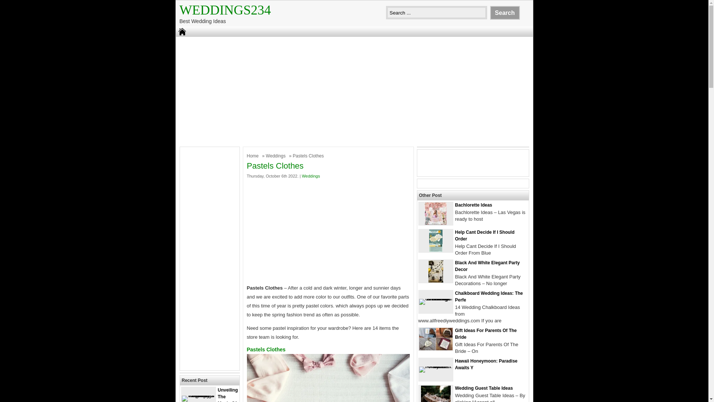  What do you see at coordinates (254, 156) in the screenshot?
I see `Home` at bounding box center [254, 156].